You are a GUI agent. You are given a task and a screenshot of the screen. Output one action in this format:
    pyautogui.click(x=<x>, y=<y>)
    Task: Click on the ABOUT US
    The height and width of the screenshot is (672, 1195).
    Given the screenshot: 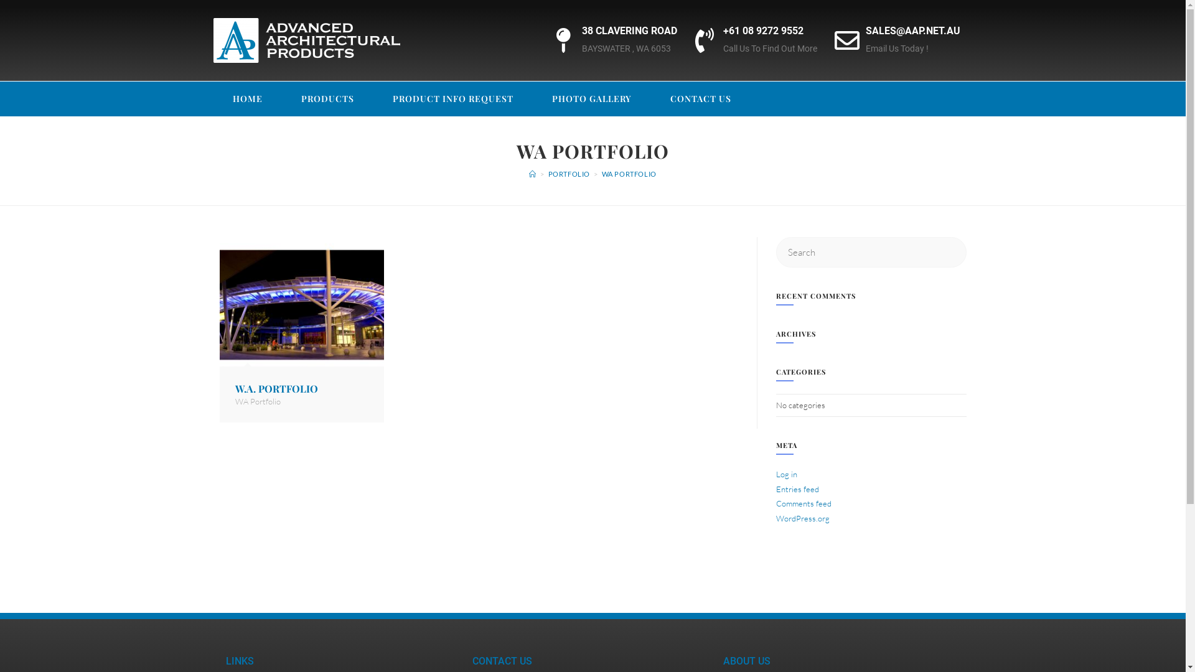 What is the action you would take?
    pyautogui.click(x=747, y=661)
    